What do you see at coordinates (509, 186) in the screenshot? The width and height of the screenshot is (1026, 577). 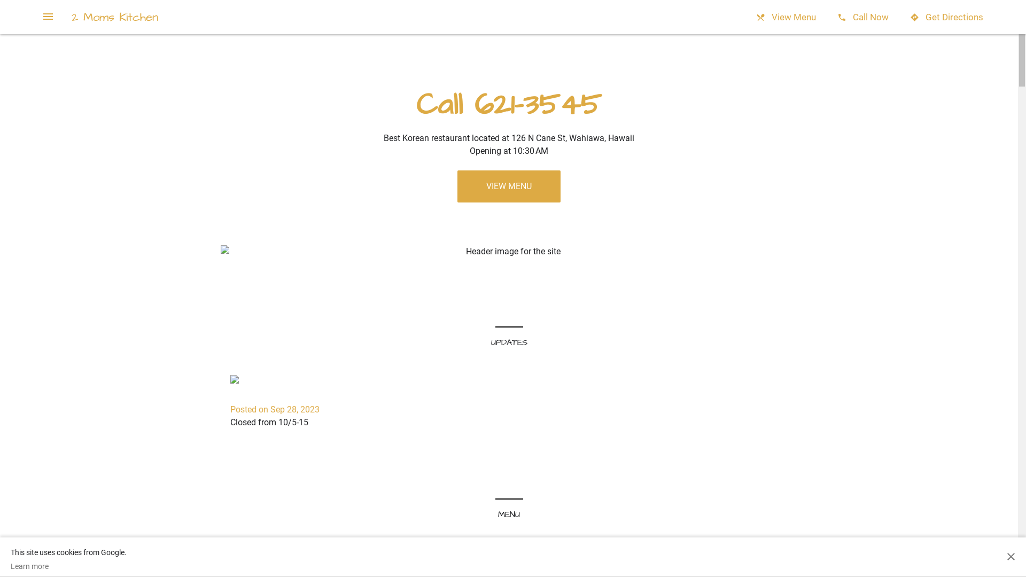 I see `VIEW MENU` at bounding box center [509, 186].